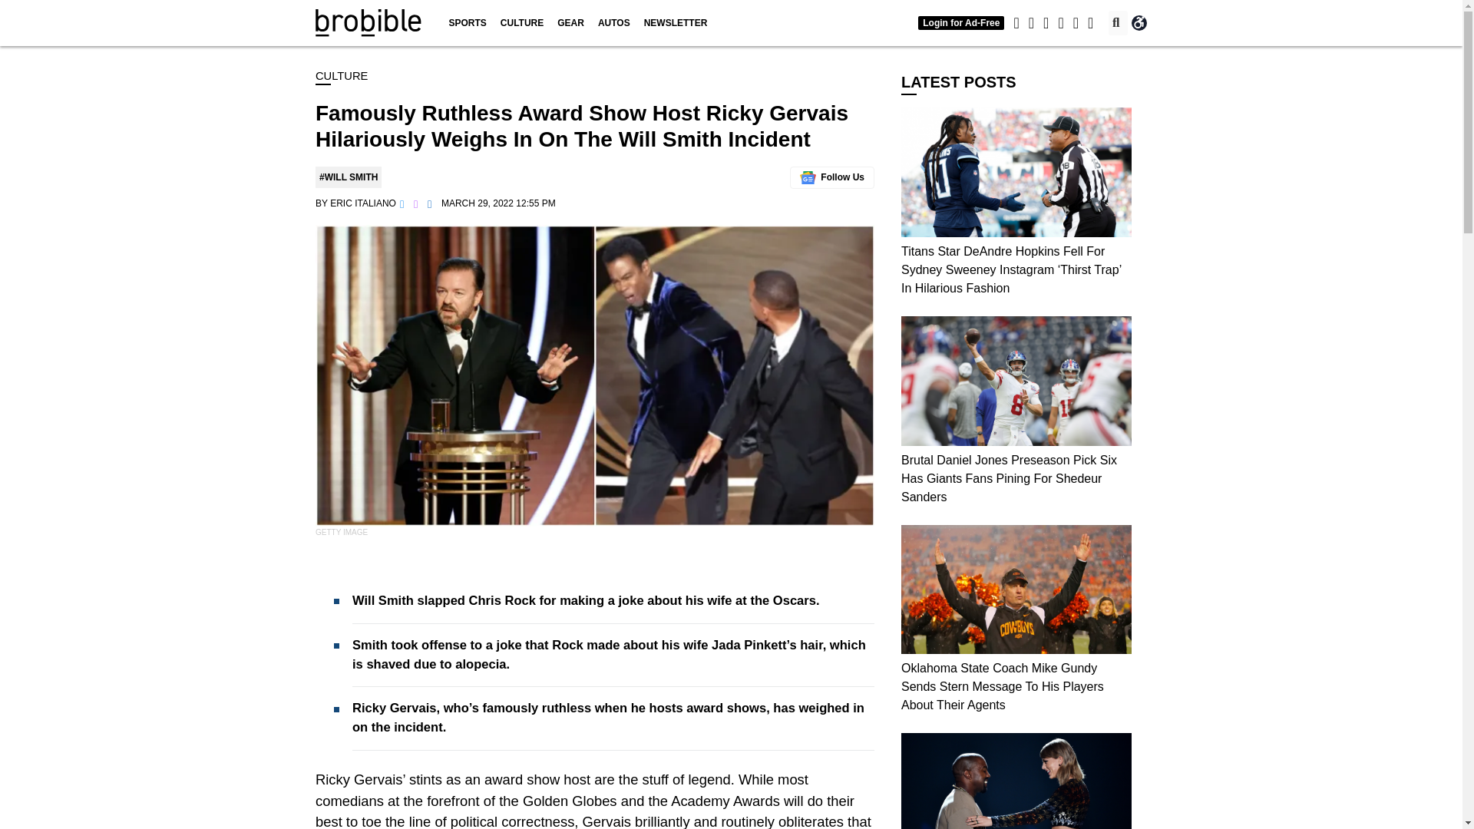  What do you see at coordinates (467, 23) in the screenshot?
I see `SPORTS` at bounding box center [467, 23].